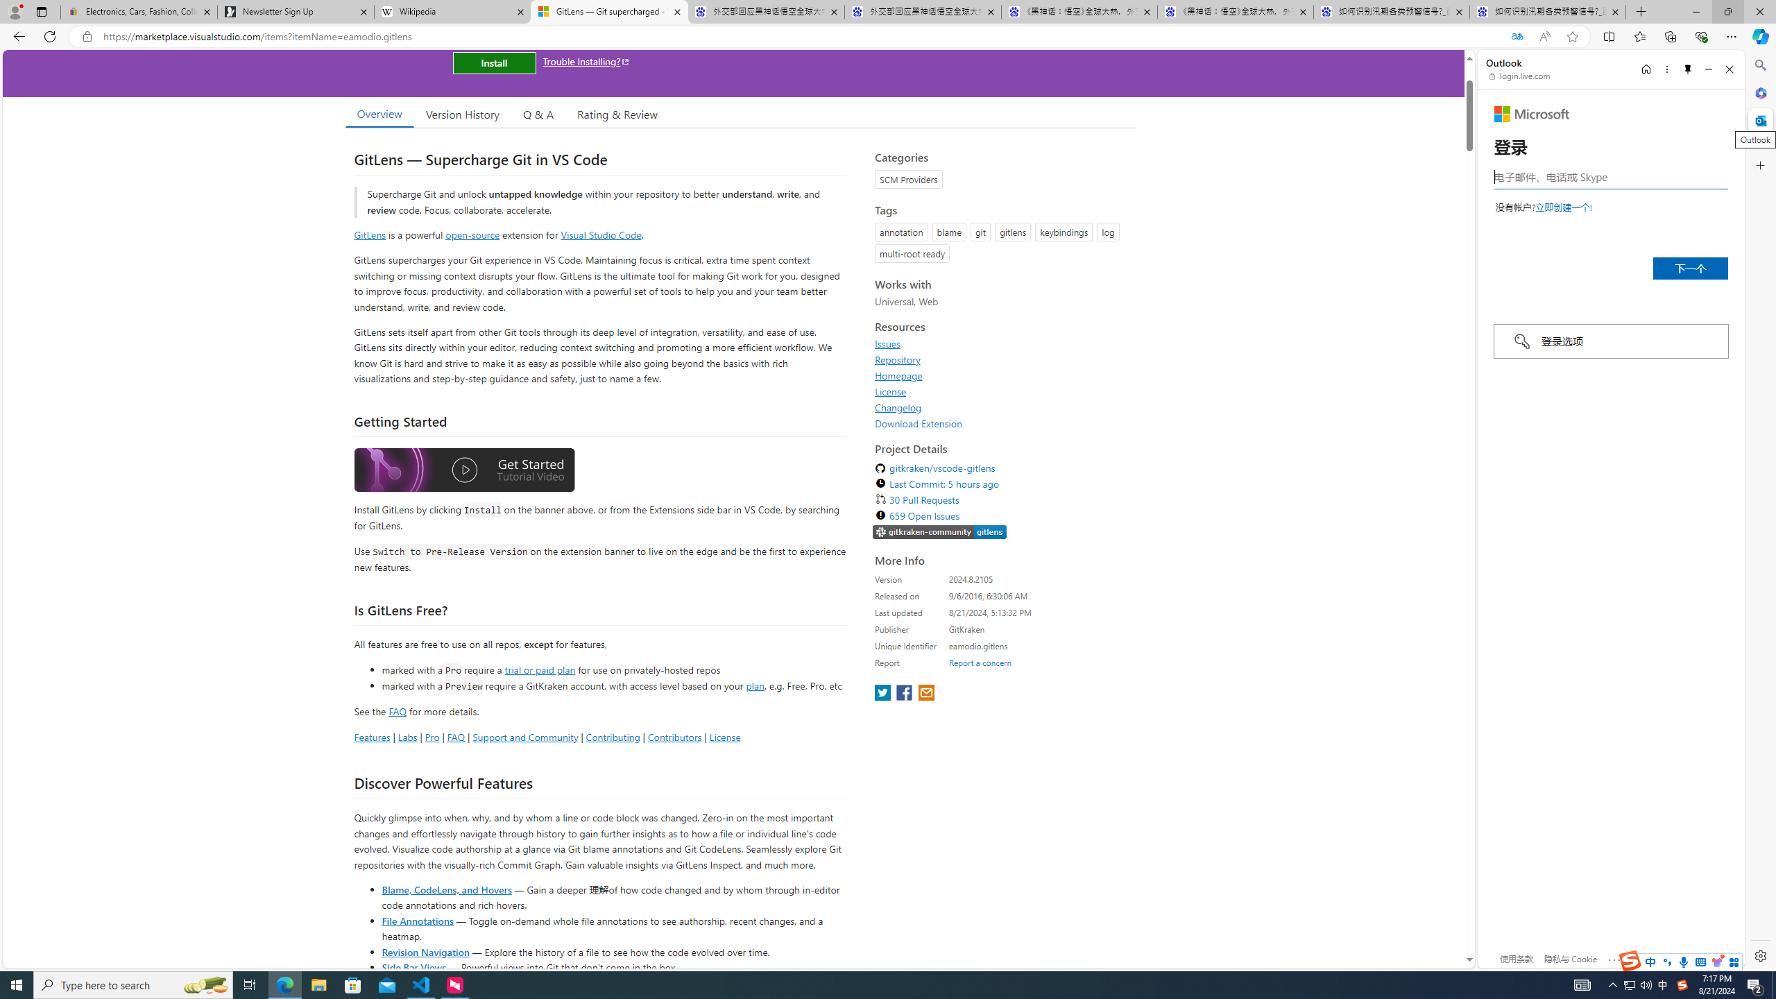 The width and height of the screenshot is (1776, 999). I want to click on Issues, so click(888, 344).